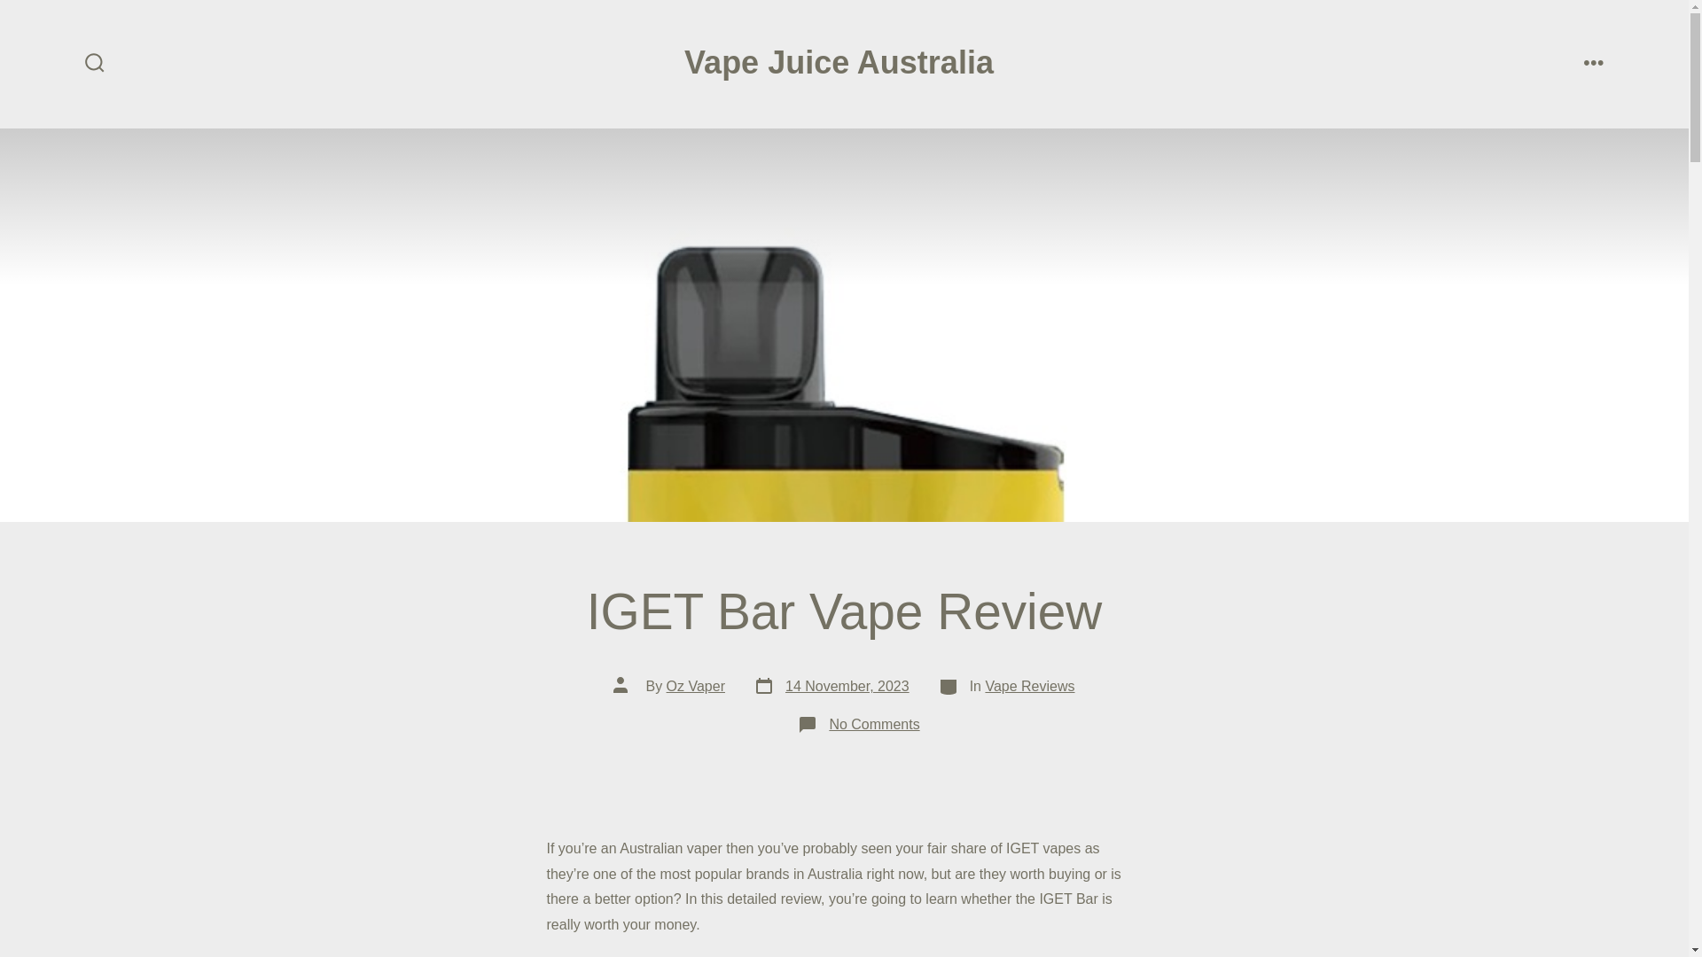 This screenshot has width=1702, height=957. Describe the element at coordinates (695, 686) in the screenshot. I see `menu` at that location.